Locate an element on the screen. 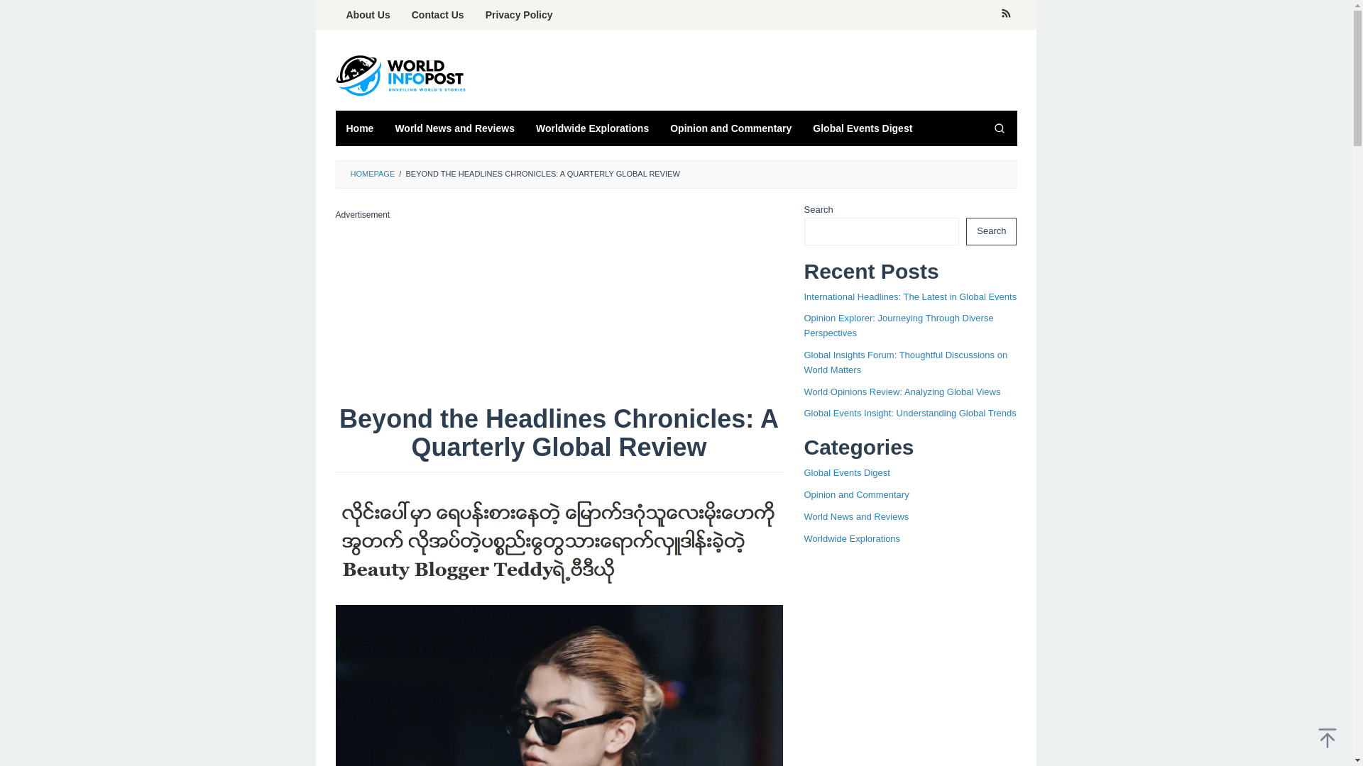 Image resolution: width=1363 pixels, height=766 pixels. Opinion and Commentary is located at coordinates (856, 495).